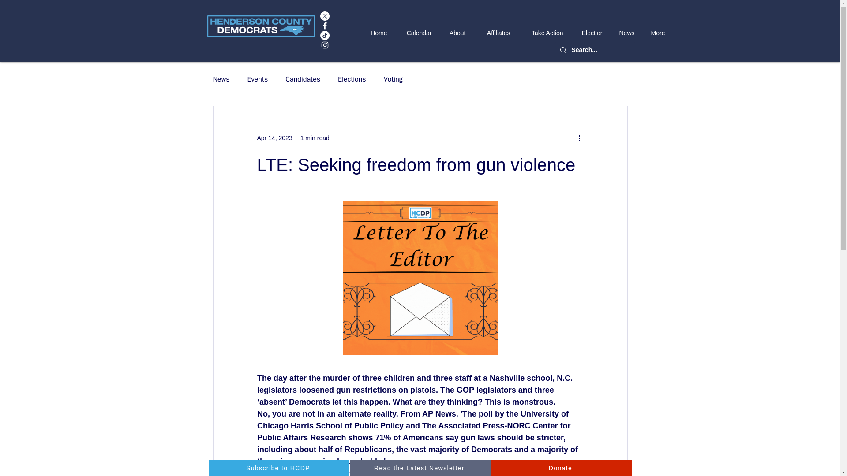  What do you see at coordinates (352, 79) in the screenshot?
I see `Elections` at bounding box center [352, 79].